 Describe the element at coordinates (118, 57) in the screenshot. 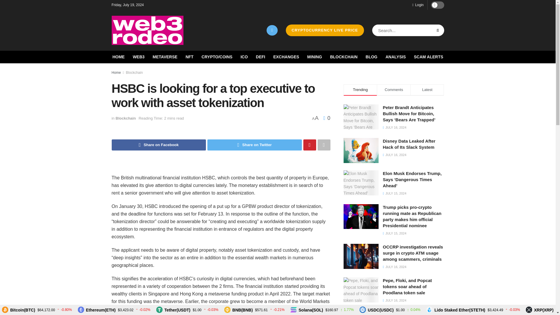

I see `HOME` at that location.